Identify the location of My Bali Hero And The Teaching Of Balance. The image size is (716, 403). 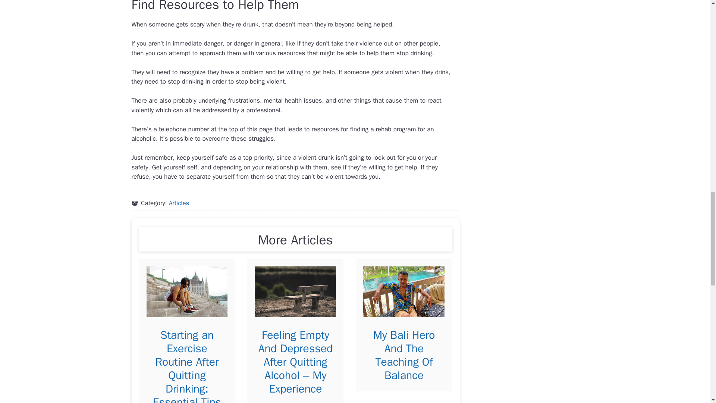
(403, 355).